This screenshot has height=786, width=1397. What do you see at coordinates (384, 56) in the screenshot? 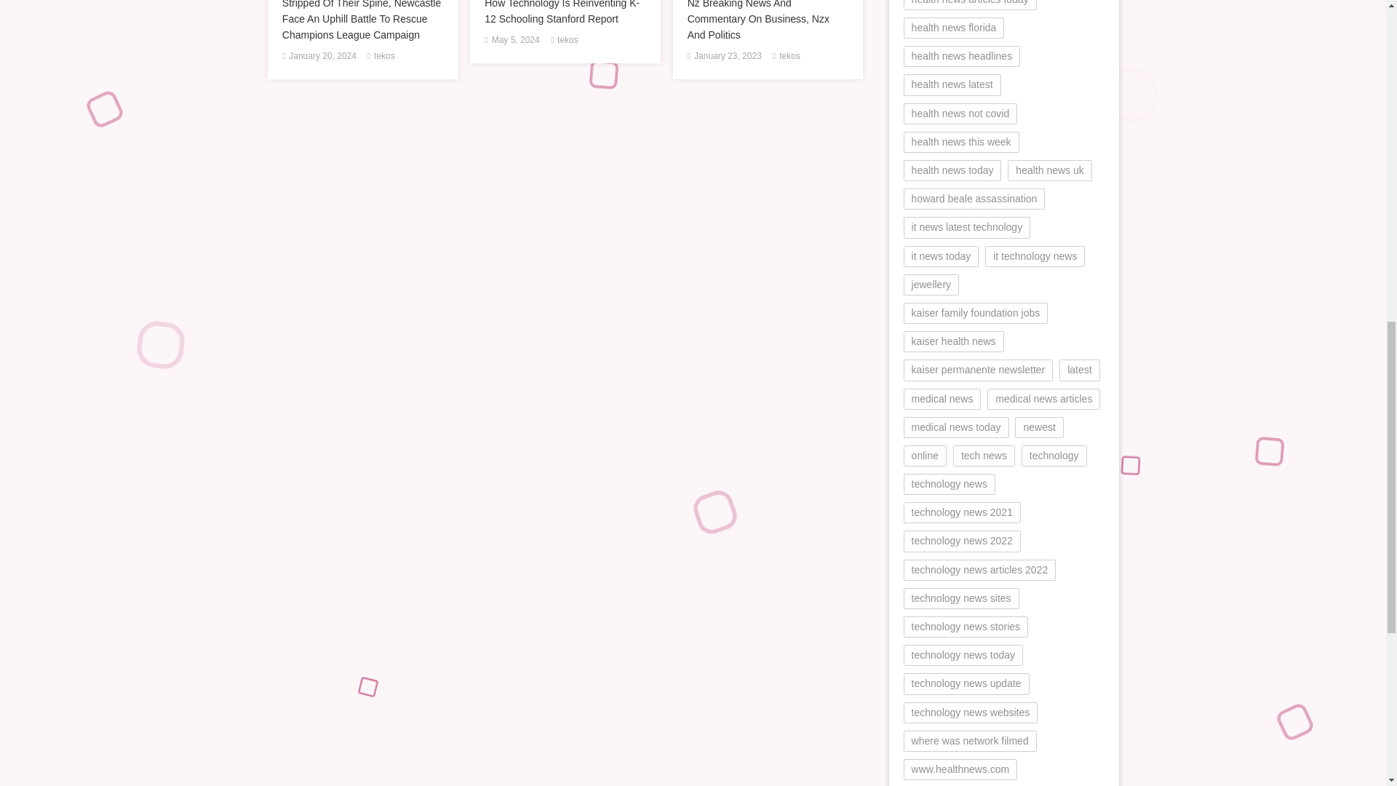
I see `tekos` at bounding box center [384, 56].